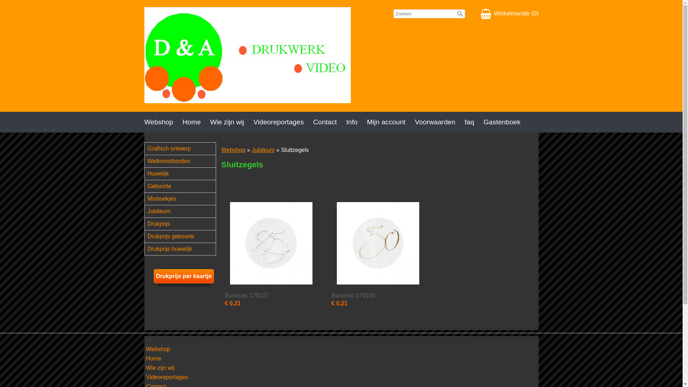  I want to click on Webshop, so click(158, 350).